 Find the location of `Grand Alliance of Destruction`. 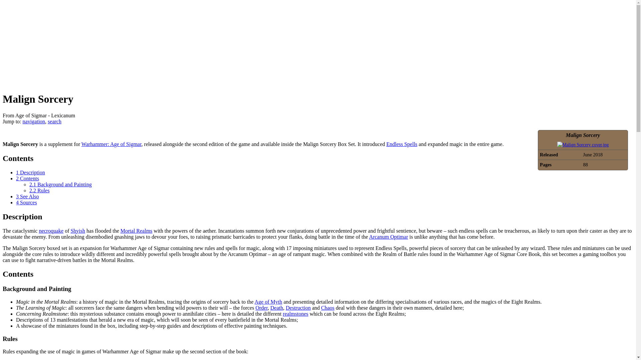

Grand Alliance of Destruction is located at coordinates (298, 308).